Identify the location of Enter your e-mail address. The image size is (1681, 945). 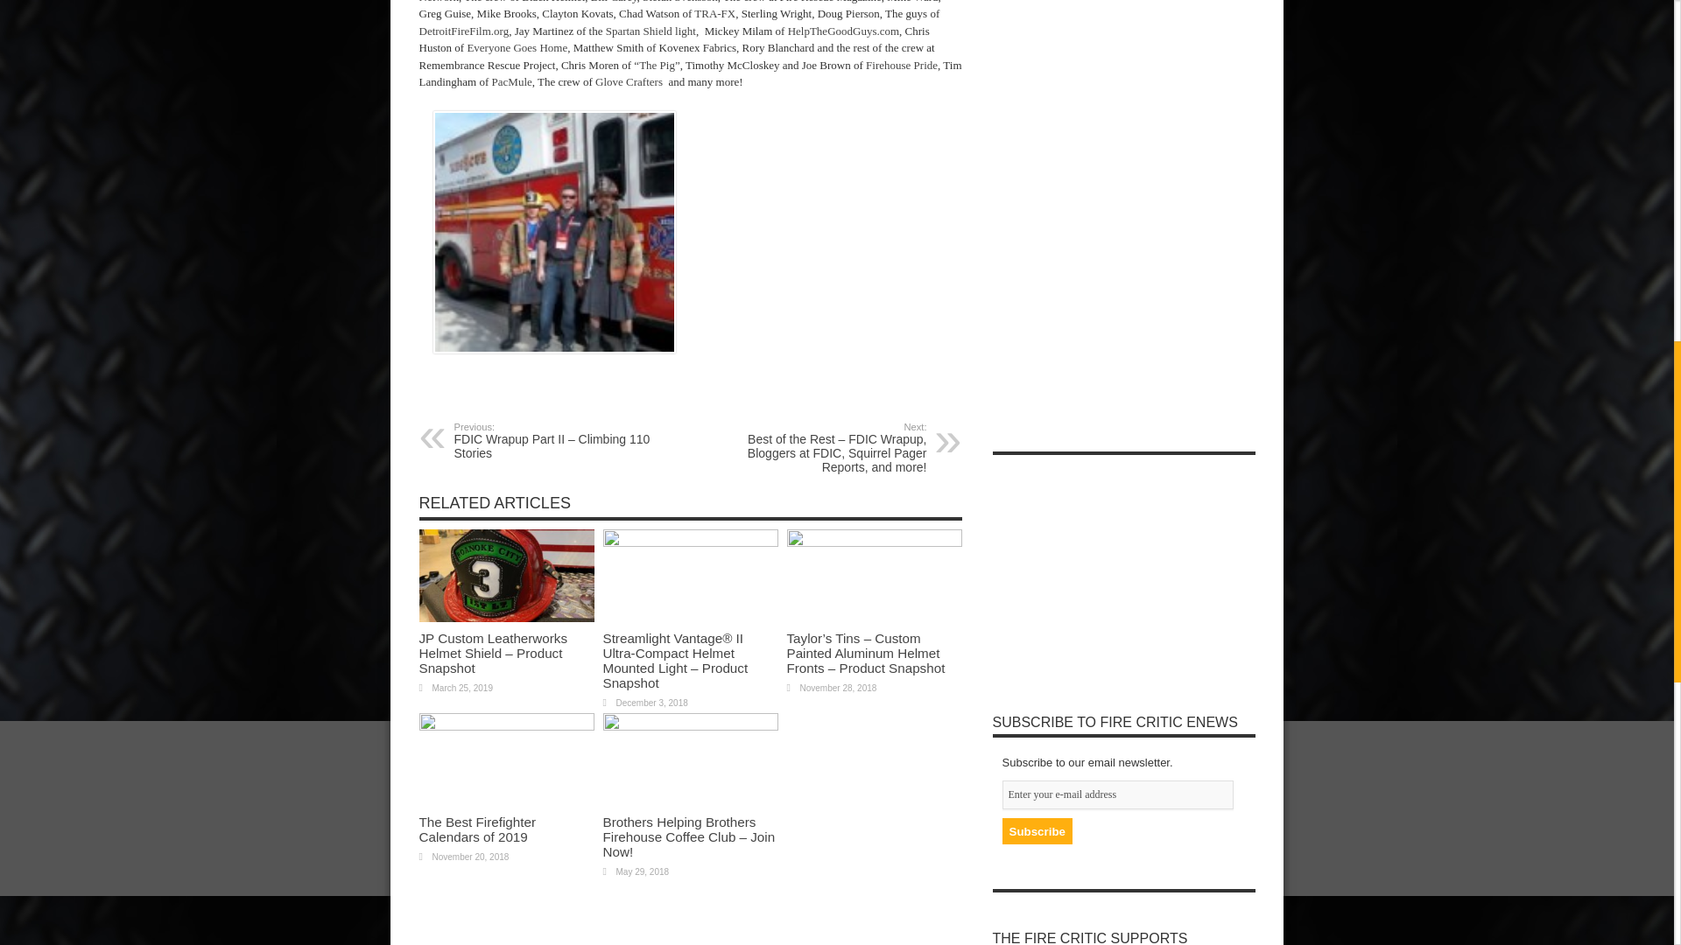
(1117, 794).